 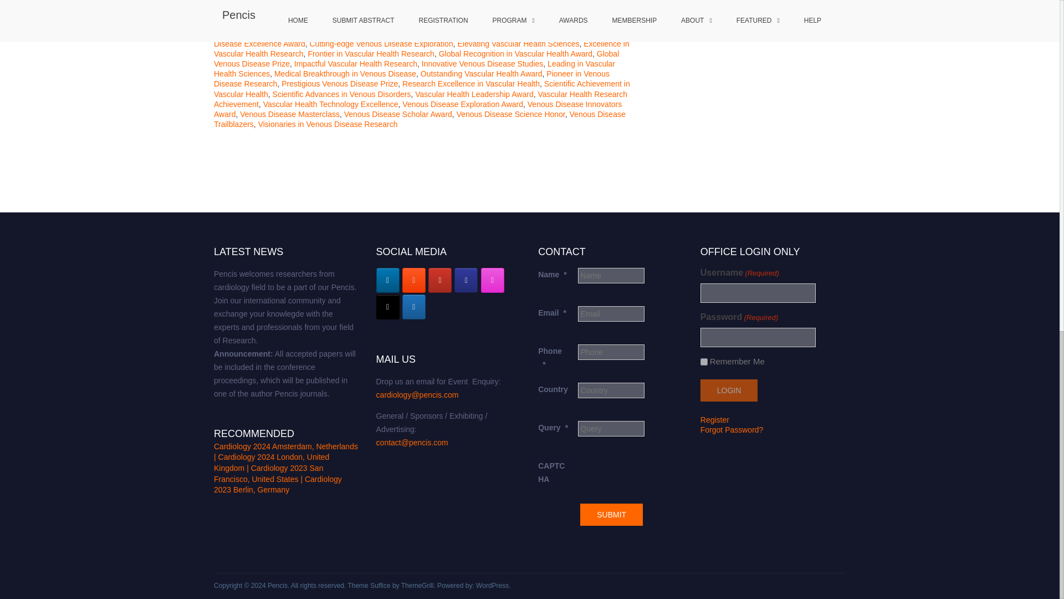 I want to click on Pencis, so click(x=277, y=585).